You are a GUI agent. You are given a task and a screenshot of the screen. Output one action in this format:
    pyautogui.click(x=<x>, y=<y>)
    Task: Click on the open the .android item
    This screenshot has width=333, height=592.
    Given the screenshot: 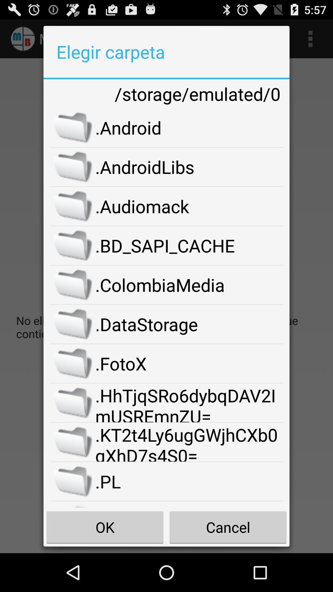 What is the action you would take?
    pyautogui.click(x=189, y=127)
    